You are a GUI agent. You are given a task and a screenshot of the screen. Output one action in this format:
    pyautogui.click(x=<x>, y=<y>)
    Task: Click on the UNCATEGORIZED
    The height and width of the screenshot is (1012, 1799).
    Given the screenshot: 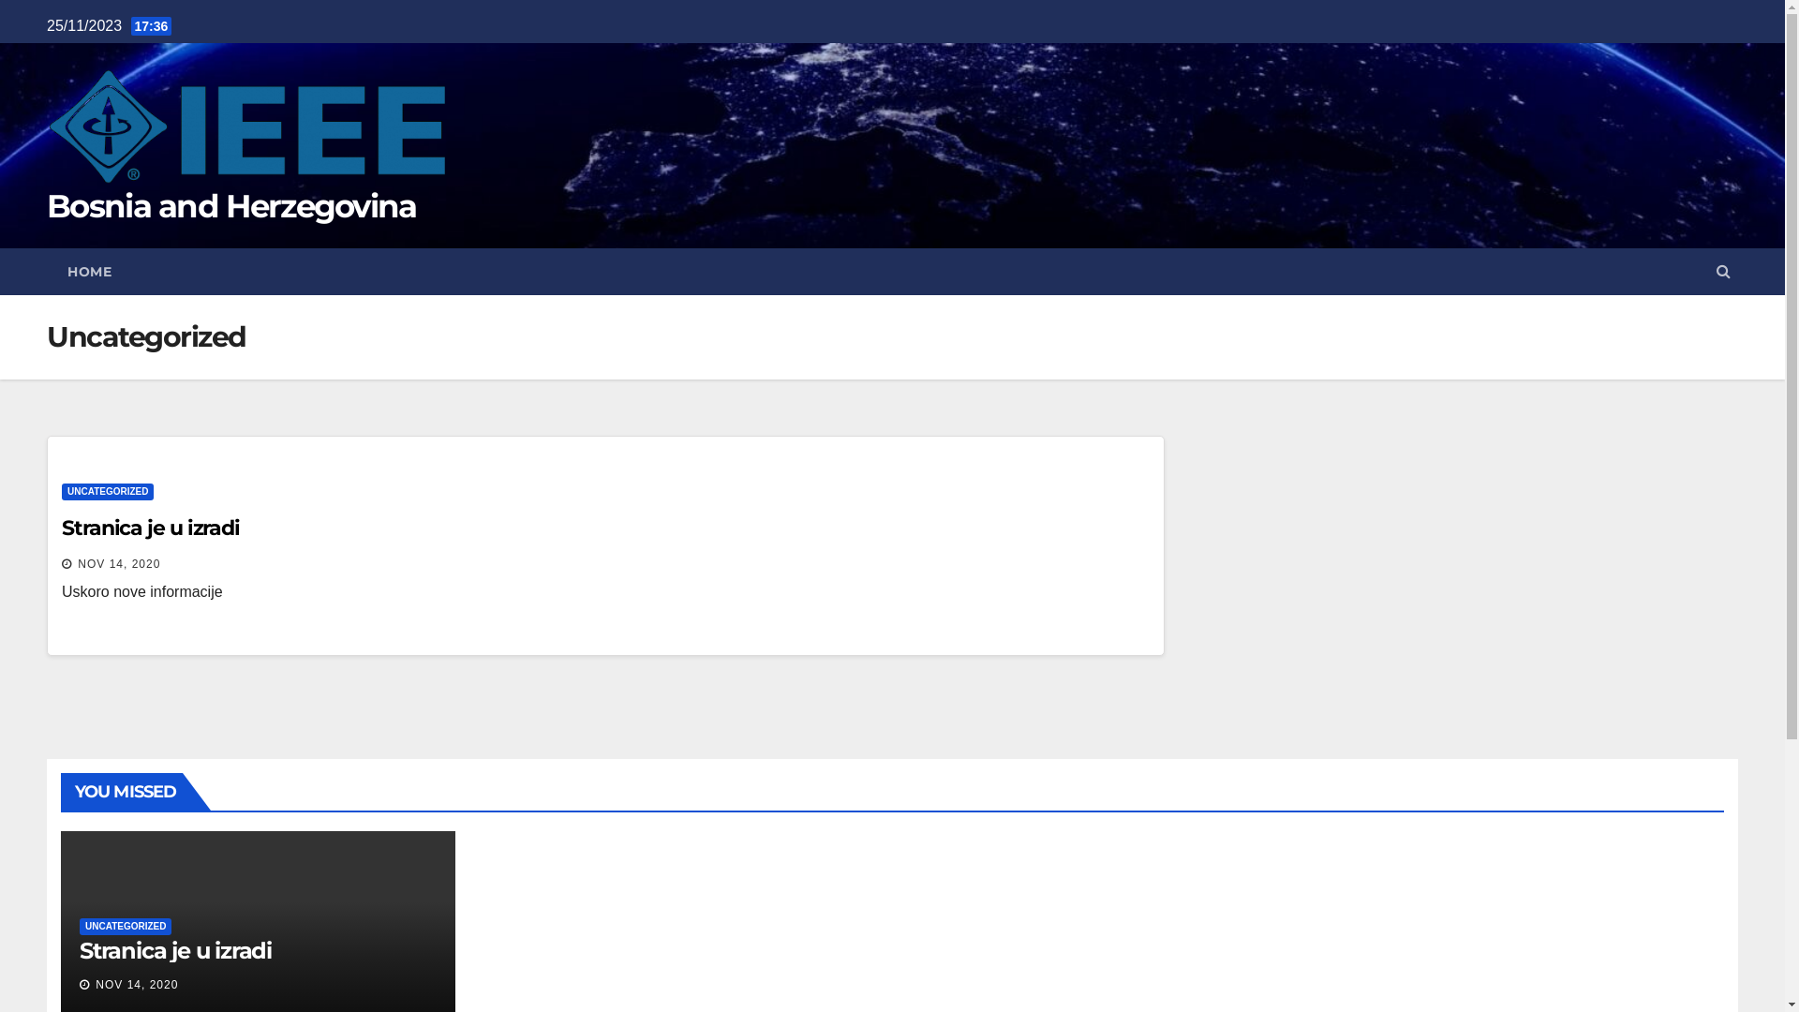 What is the action you would take?
    pyautogui.click(x=126, y=927)
    